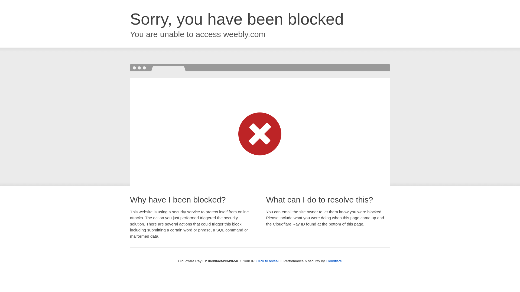 This screenshot has width=520, height=292. Describe the element at coordinates (334, 261) in the screenshot. I see `Cloudflare` at that location.